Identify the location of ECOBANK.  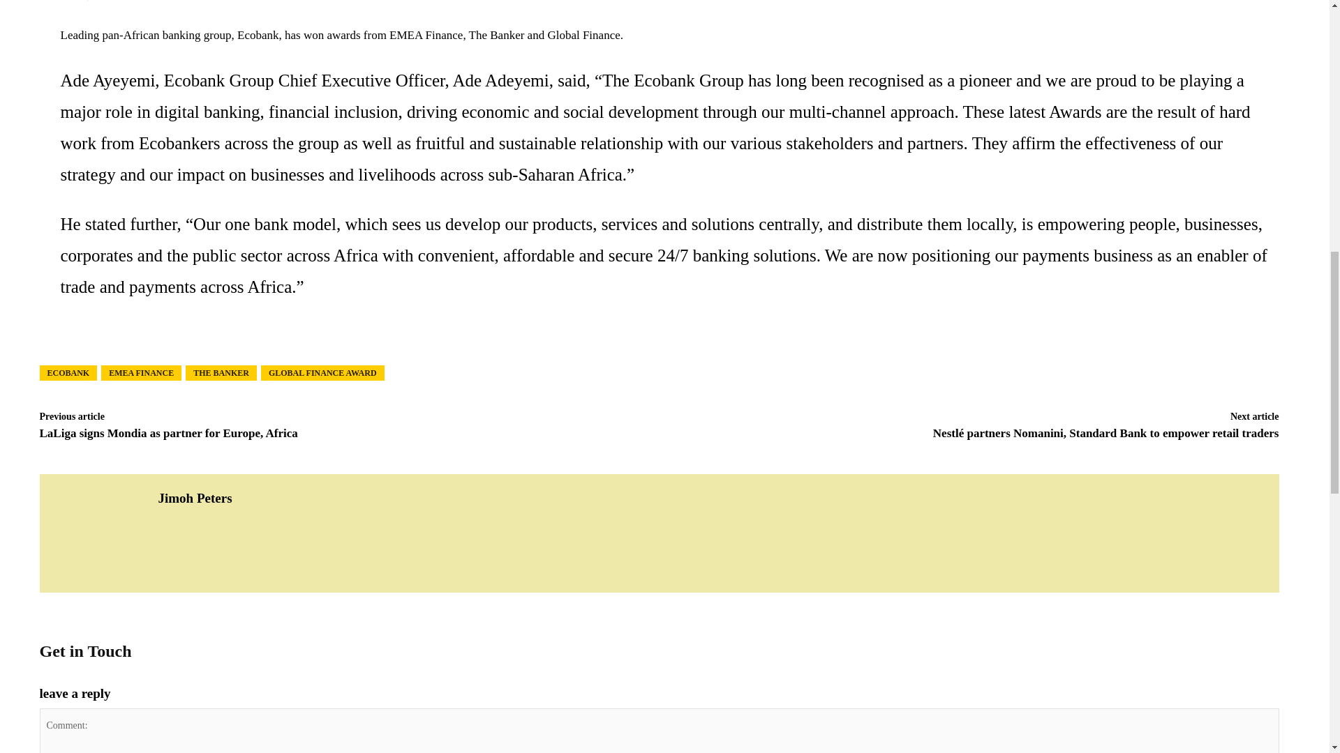
(67, 372).